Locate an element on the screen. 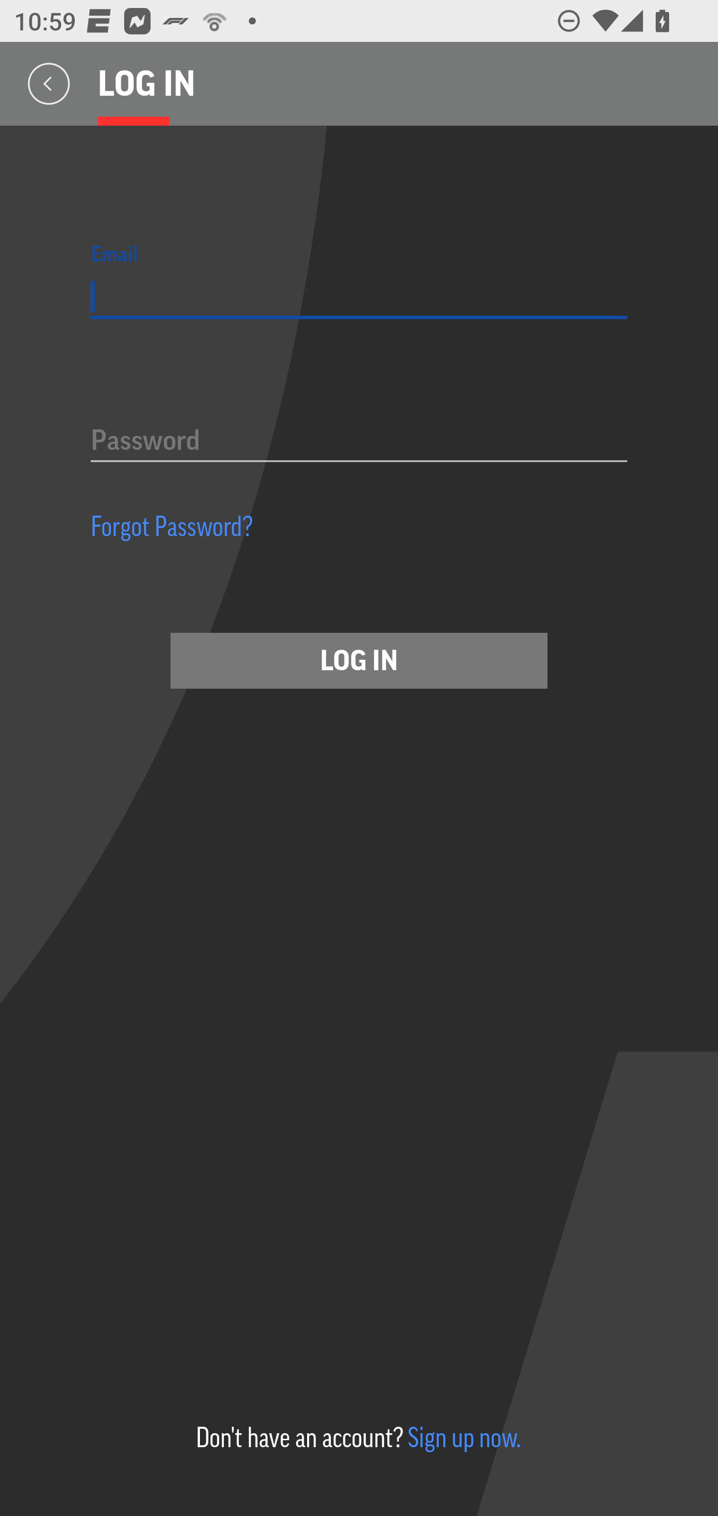  LOG IN is located at coordinates (359, 660).